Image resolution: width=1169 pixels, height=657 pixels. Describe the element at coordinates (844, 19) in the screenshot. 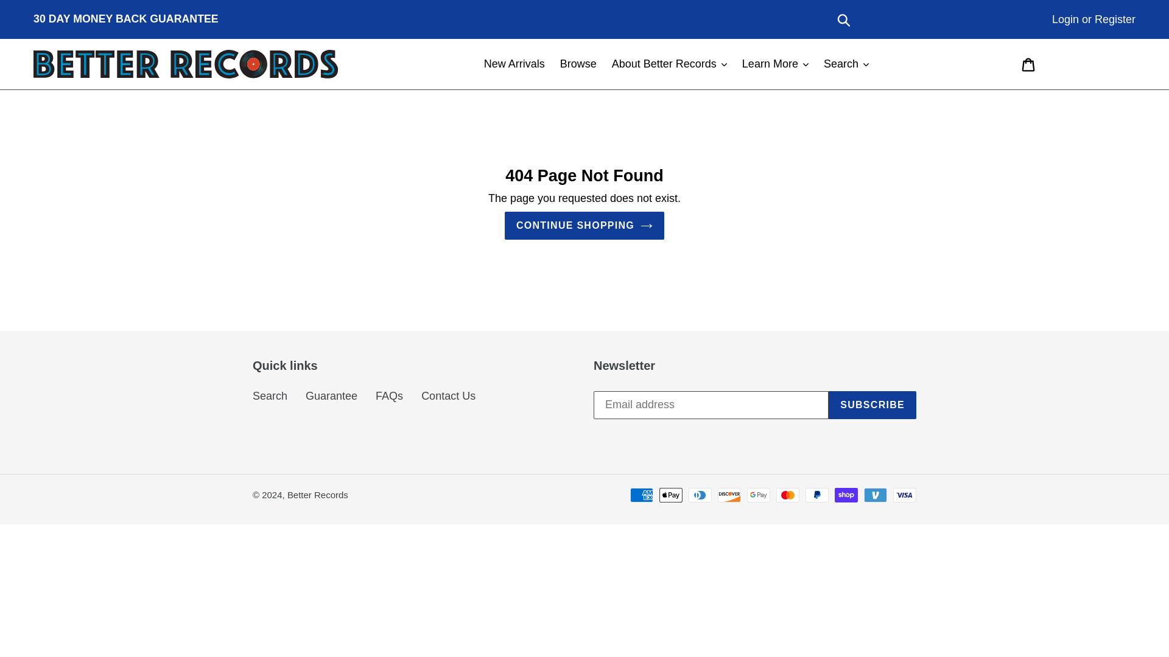

I see `Submit` at that location.